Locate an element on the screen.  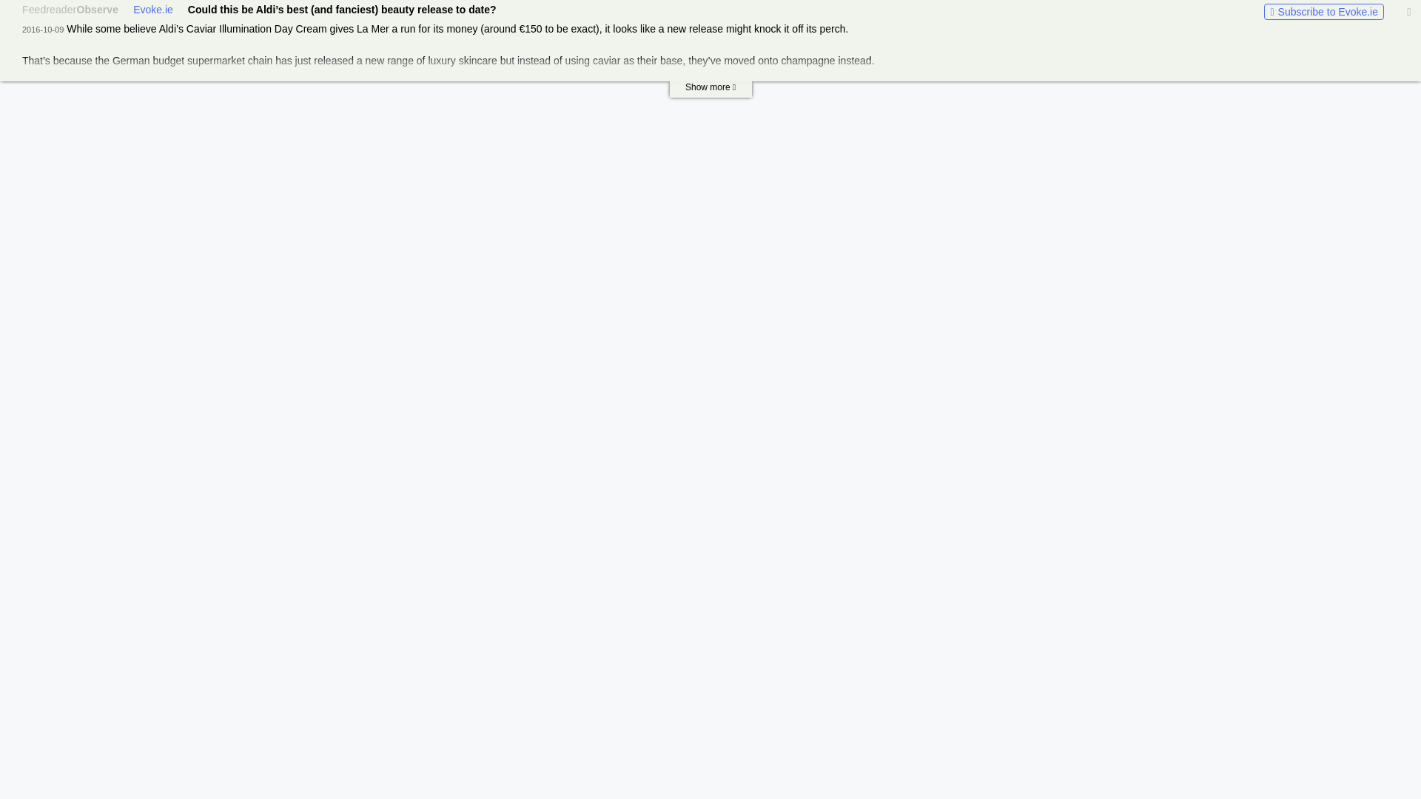
Evoke.ie is located at coordinates (153, 9).